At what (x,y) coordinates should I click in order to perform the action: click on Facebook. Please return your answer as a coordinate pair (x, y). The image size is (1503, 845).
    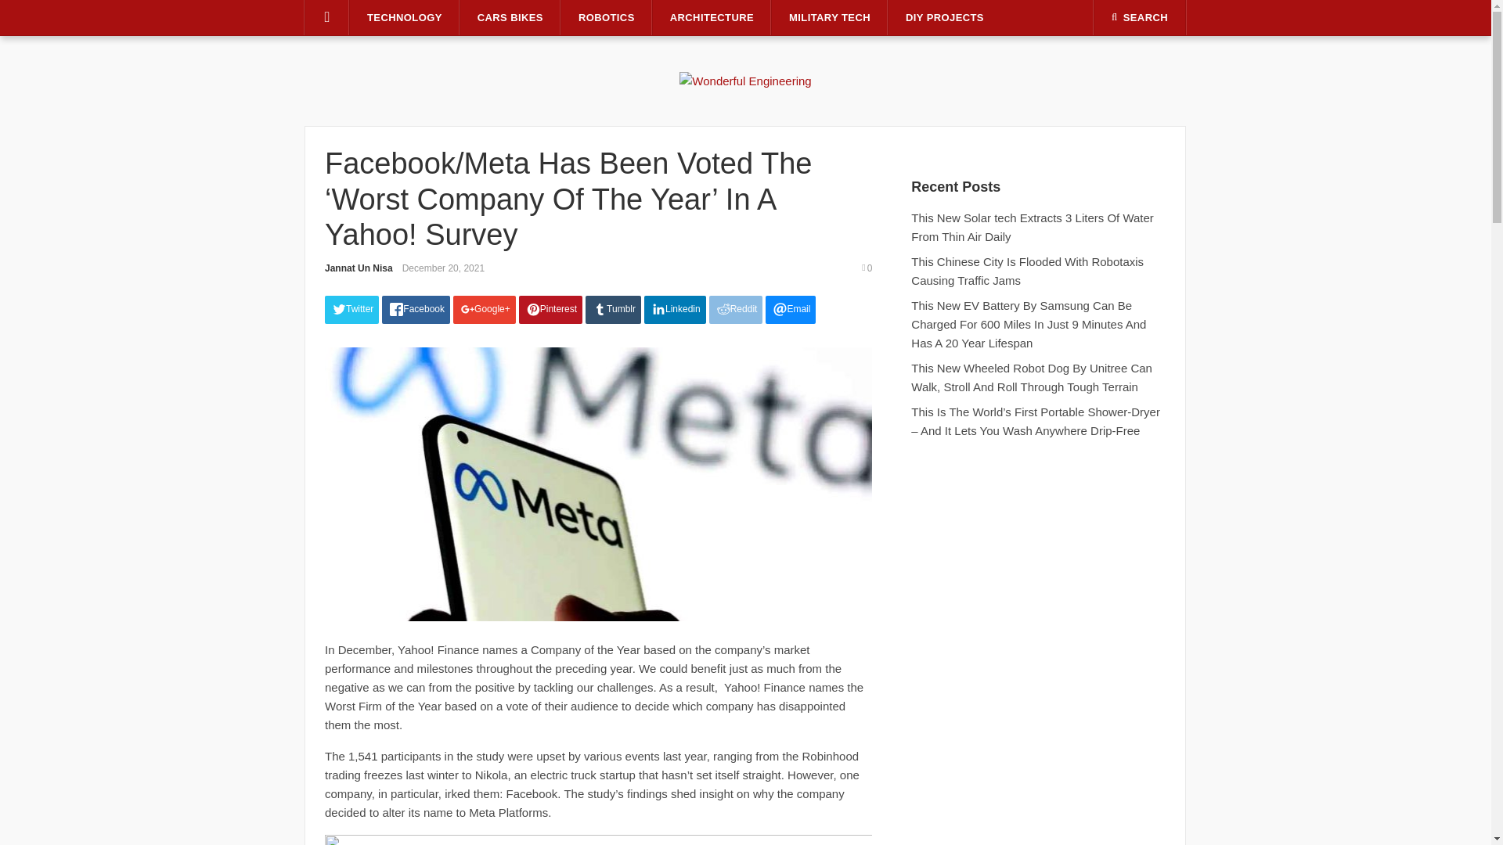
    Looking at the image, I should click on (415, 310).